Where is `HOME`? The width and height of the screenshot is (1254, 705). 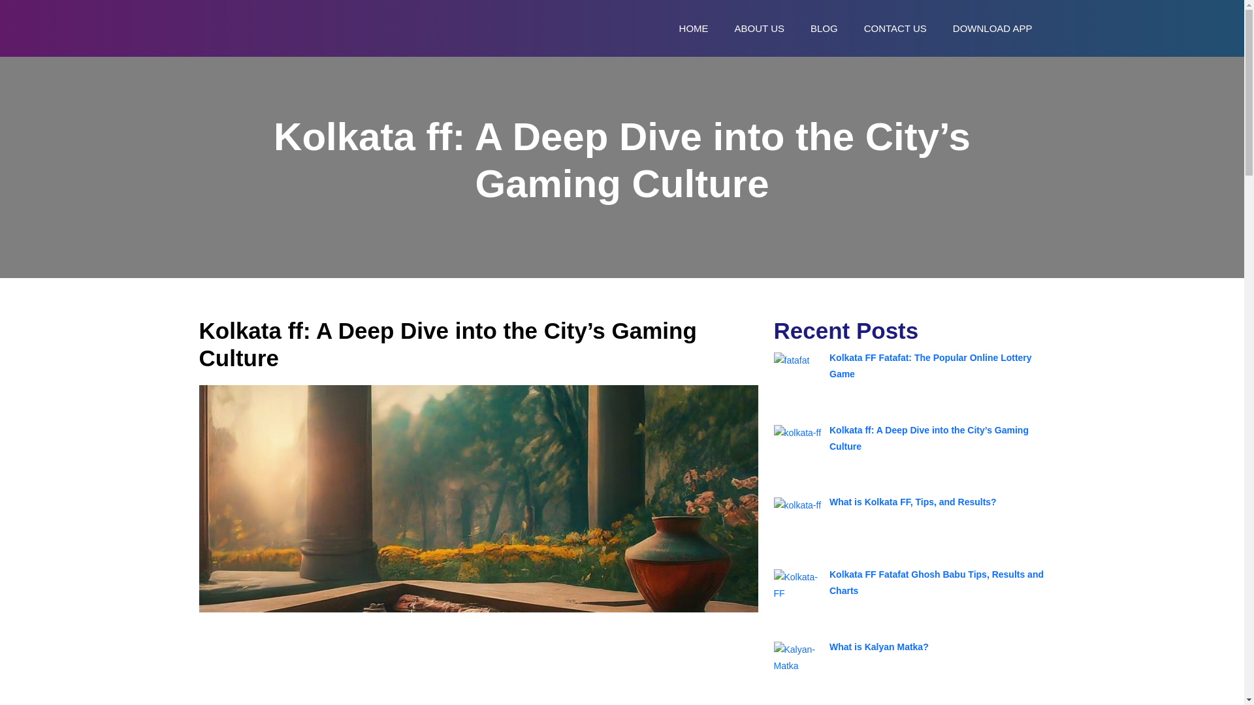 HOME is located at coordinates (694, 27).